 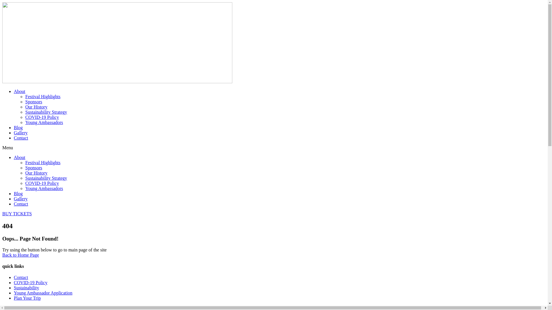 I want to click on Young Ambassador Application, so click(x=43, y=293).